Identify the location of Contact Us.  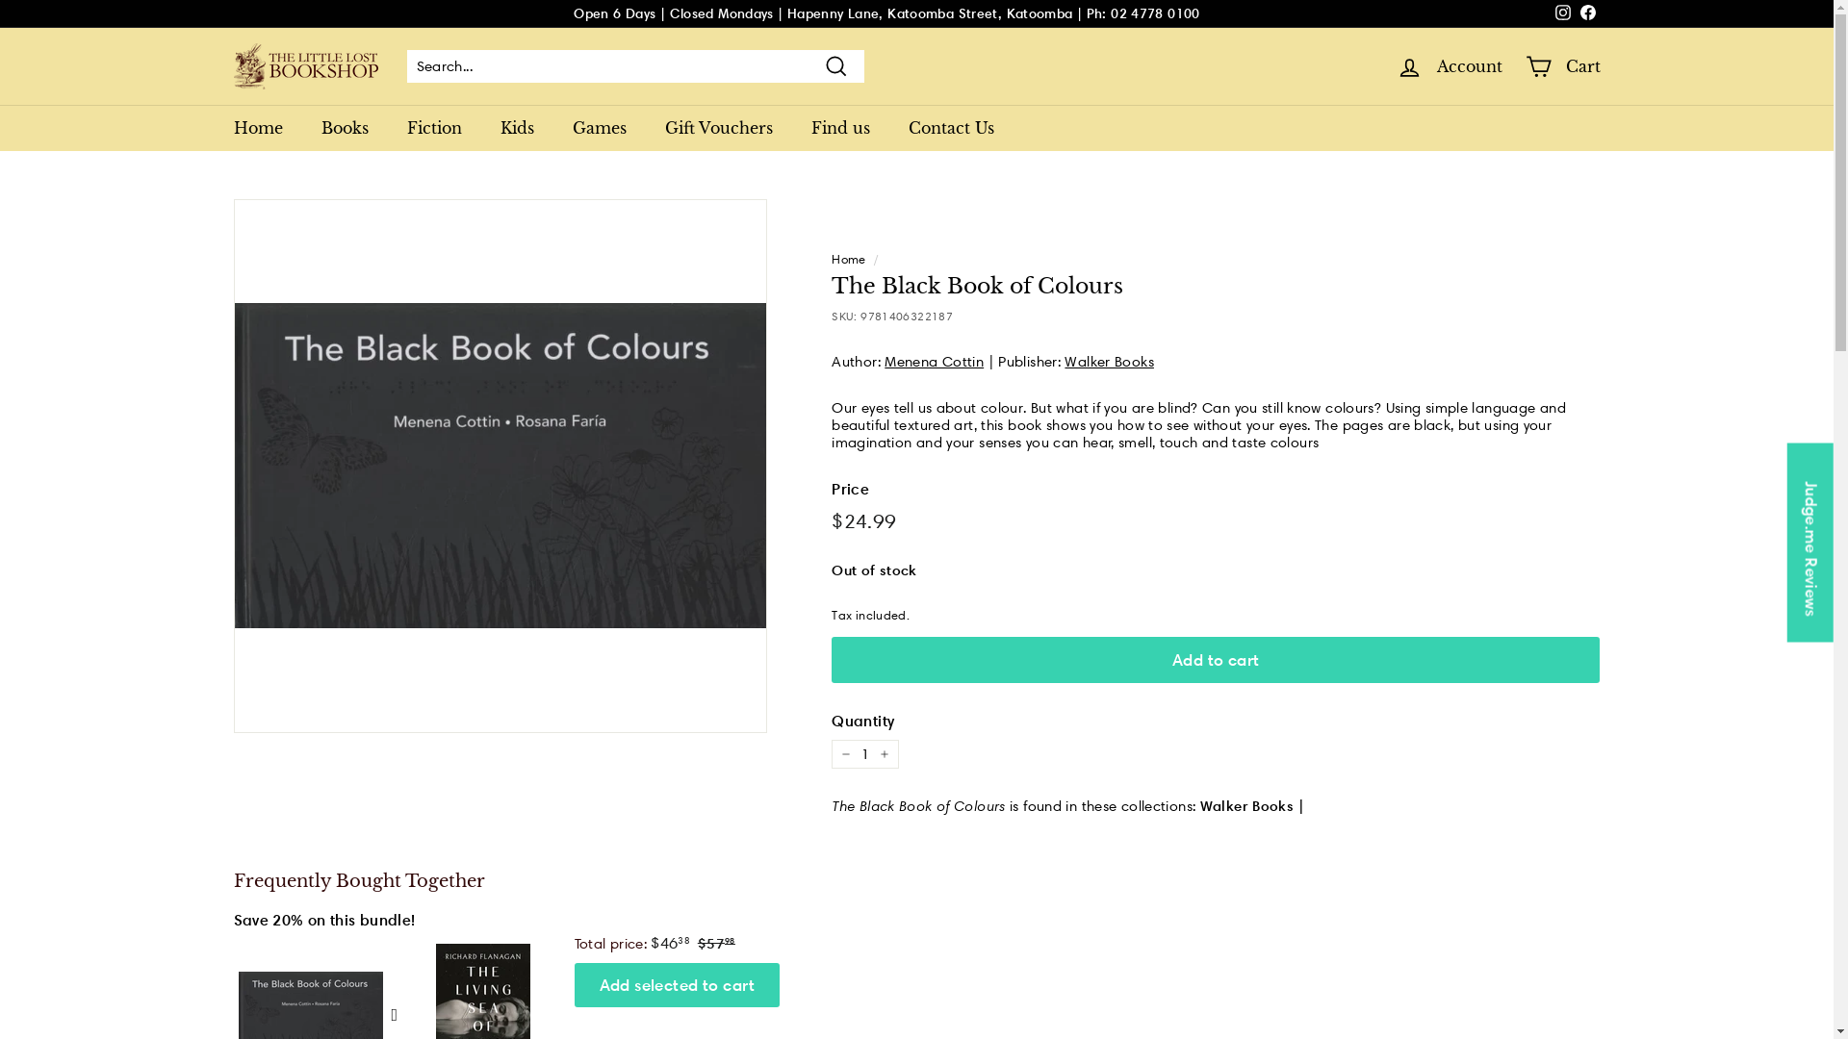
(951, 128).